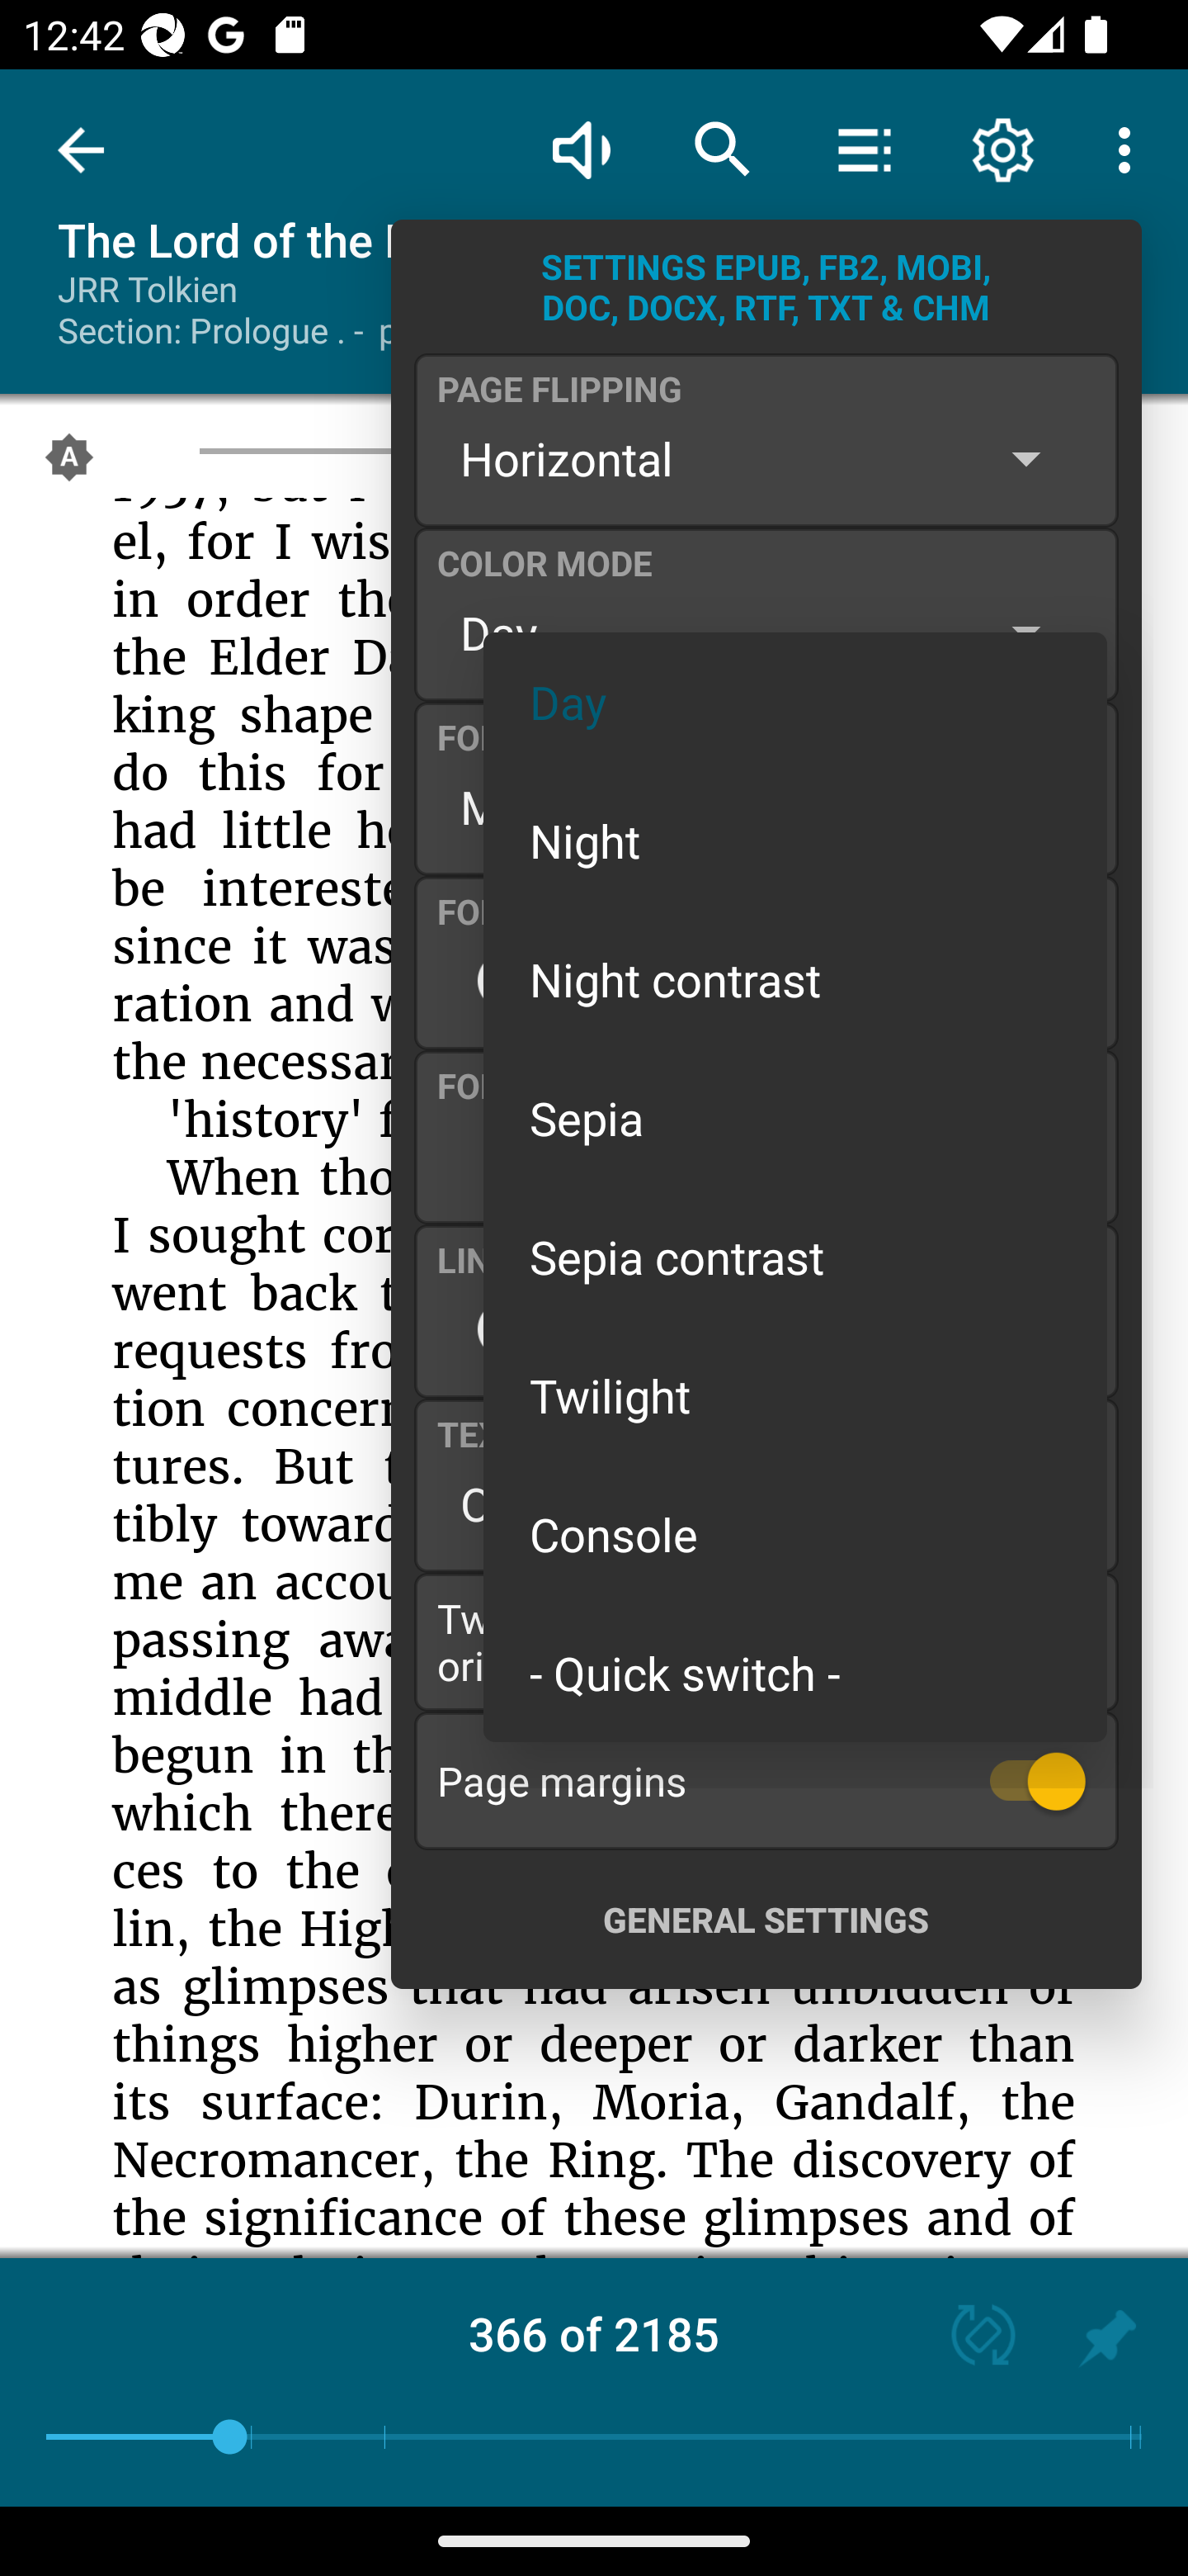  What do you see at coordinates (795, 702) in the screenshot?
I see `Day` at bounding box center [795, 702].